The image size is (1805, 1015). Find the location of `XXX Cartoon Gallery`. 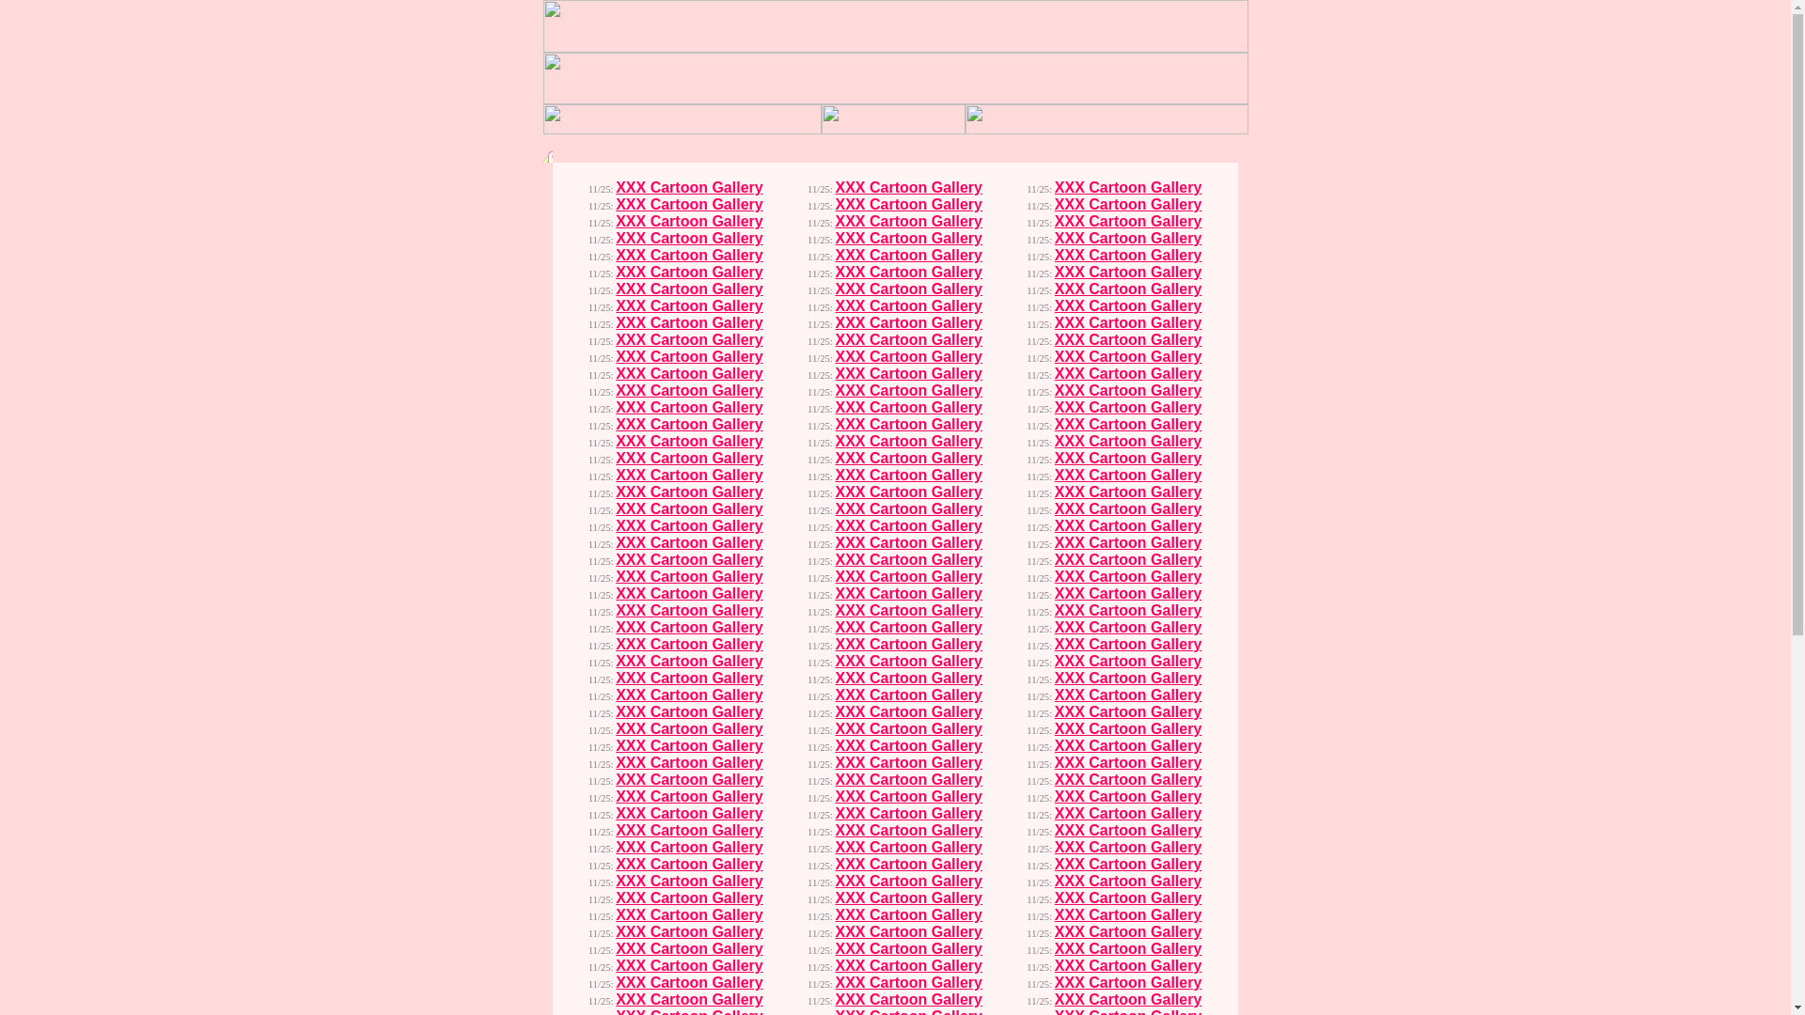

XXX Cartoon Gallery is located at coordinates (908, 408).